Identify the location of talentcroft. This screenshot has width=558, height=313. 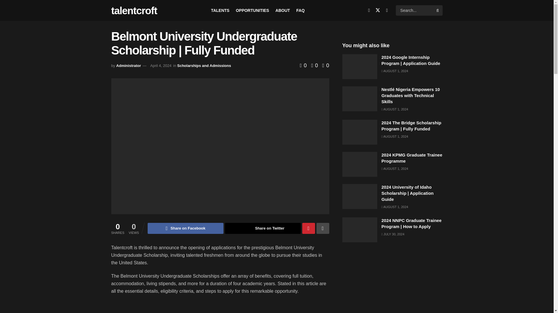
(134, 10).